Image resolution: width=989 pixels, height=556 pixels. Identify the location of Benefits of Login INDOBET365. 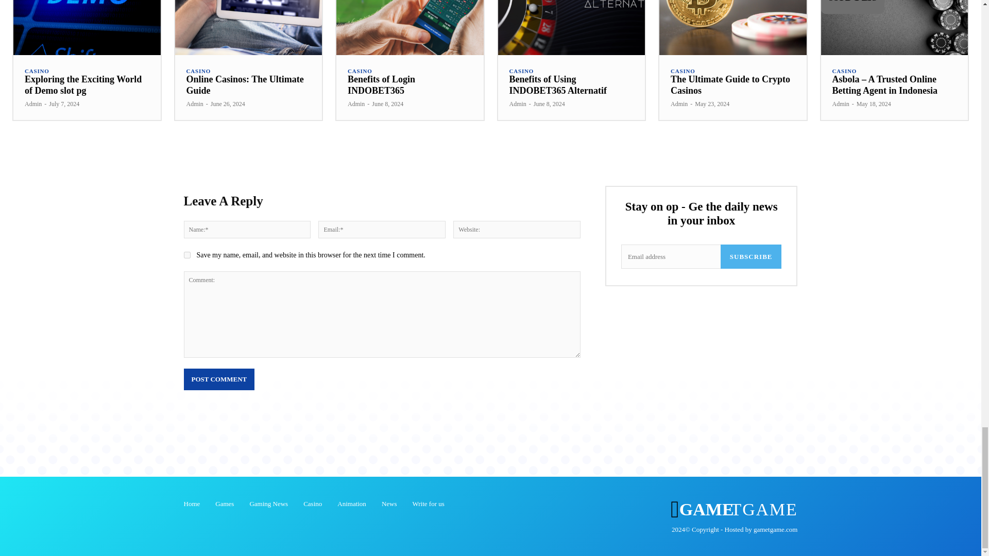
(410, 27).